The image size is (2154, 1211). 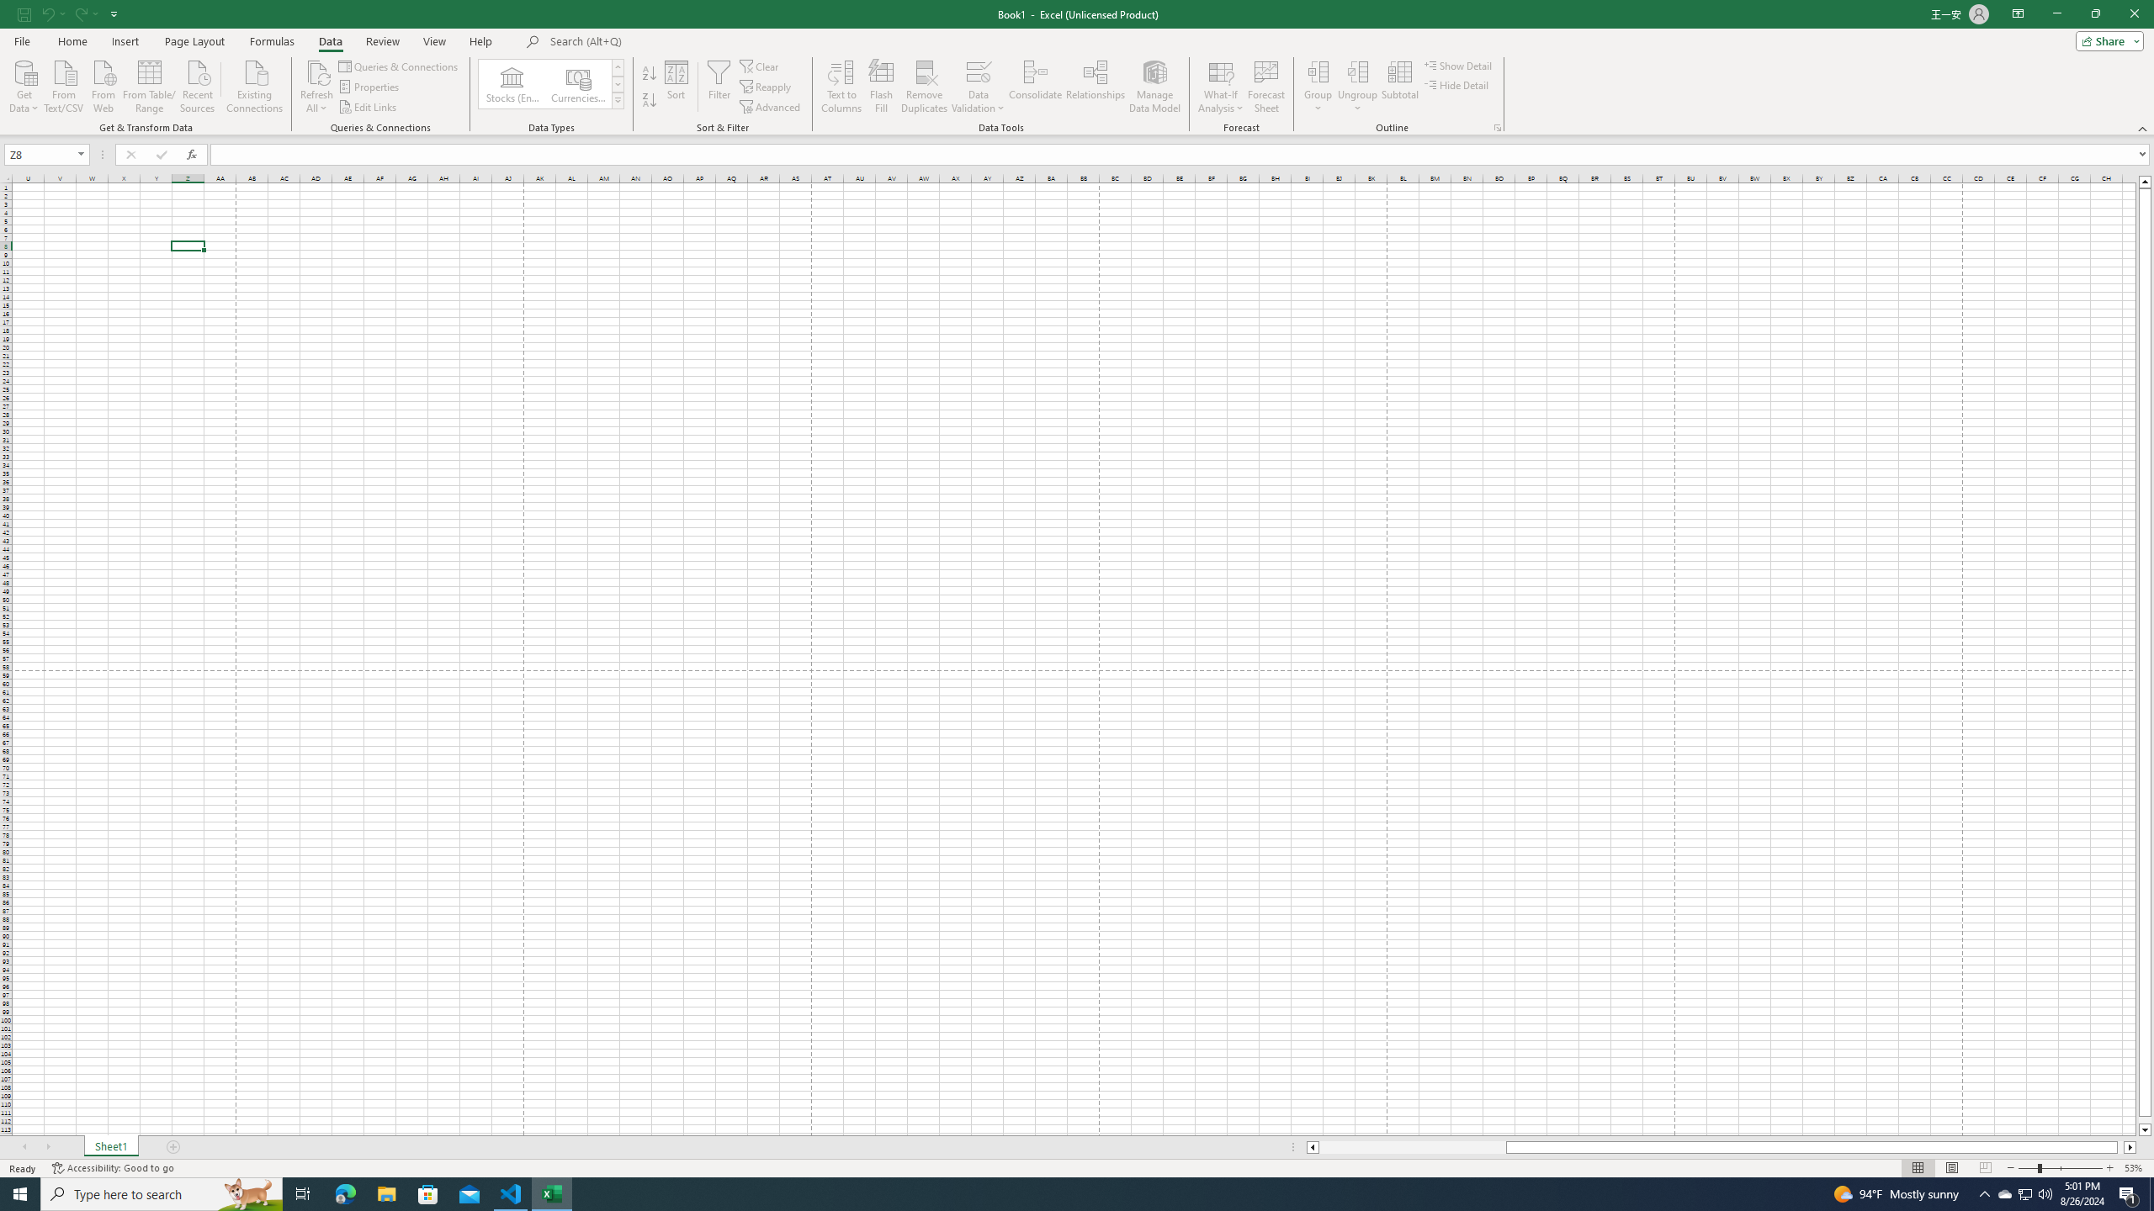 What do you see at coordinates (2146, 182) in the screenshot?
I see `Line up` at bounding box center [2146, 182].